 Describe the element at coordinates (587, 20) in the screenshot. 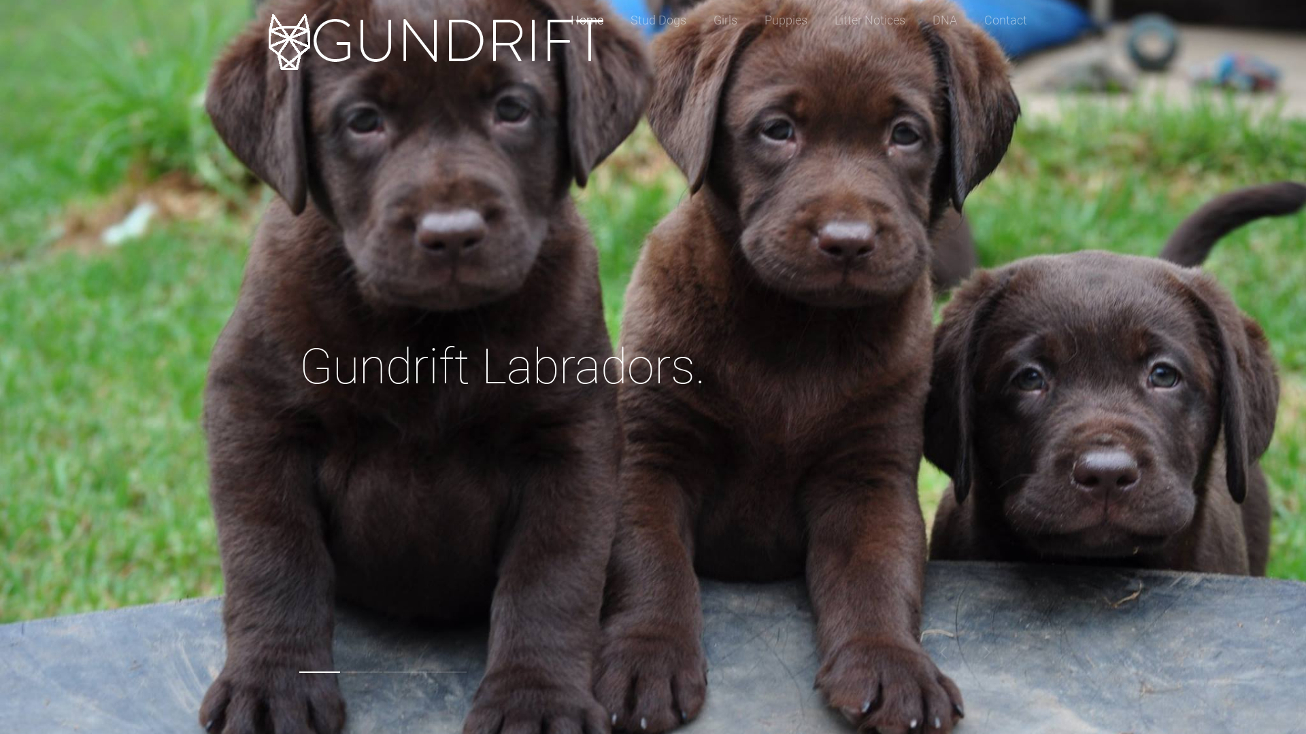

I see `Home` at that location.